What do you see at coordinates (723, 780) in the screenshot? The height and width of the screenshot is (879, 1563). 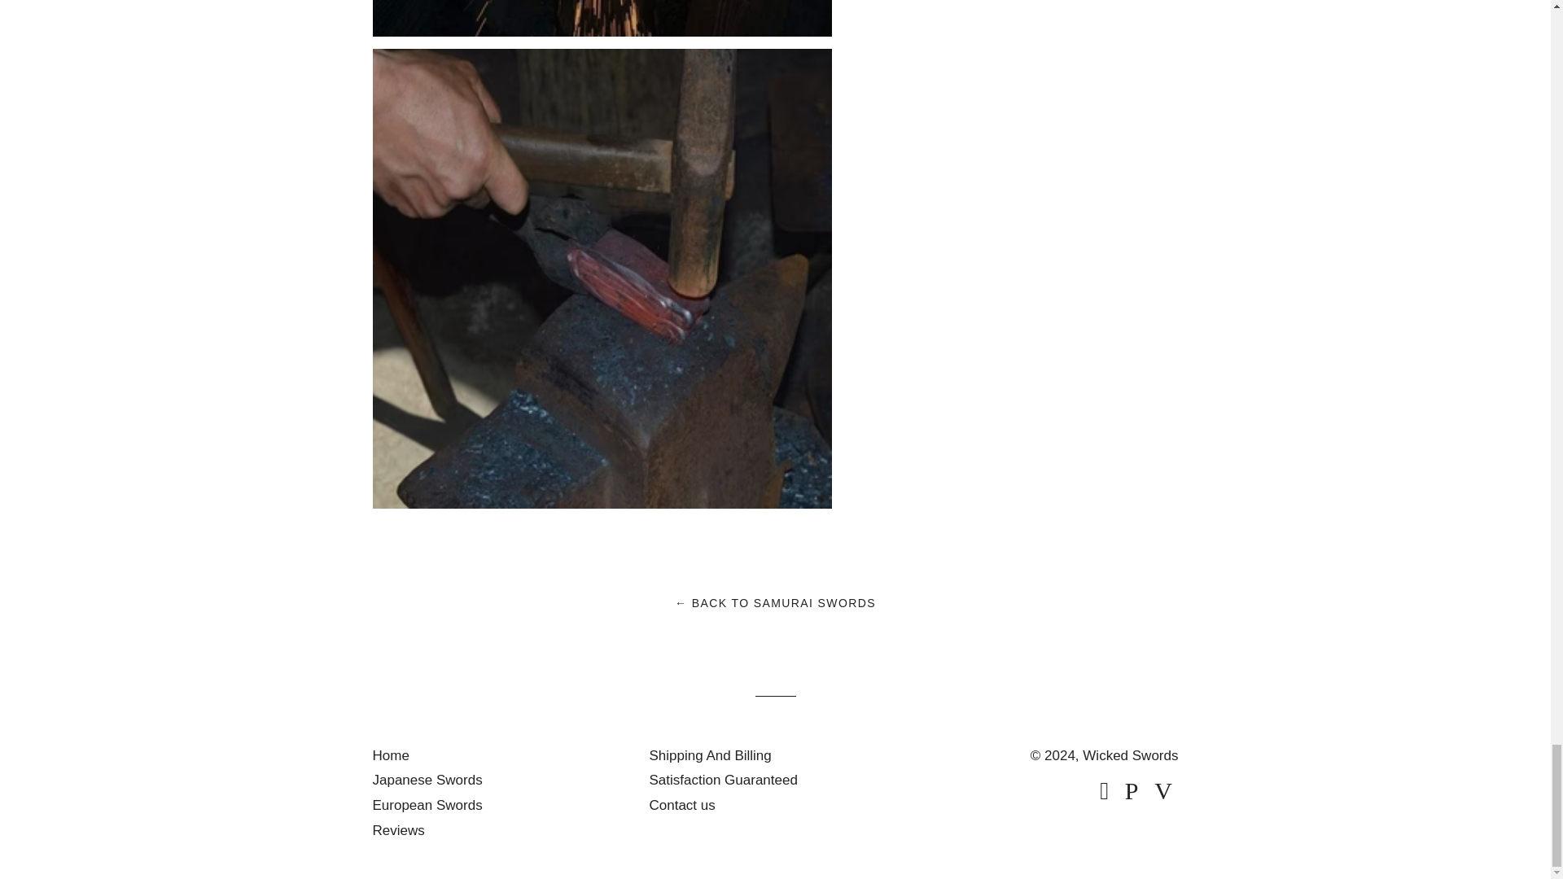 I see `Satisfaction Guaranteed` at bounding box center [723, 780].